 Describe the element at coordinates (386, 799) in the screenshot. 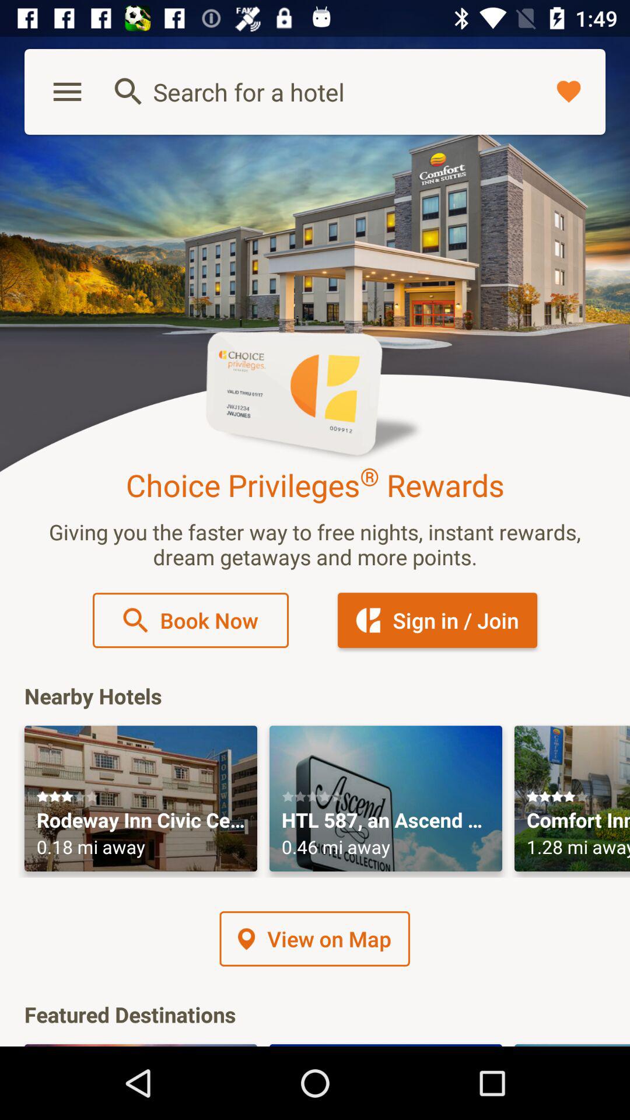

I see `check location` at that location.